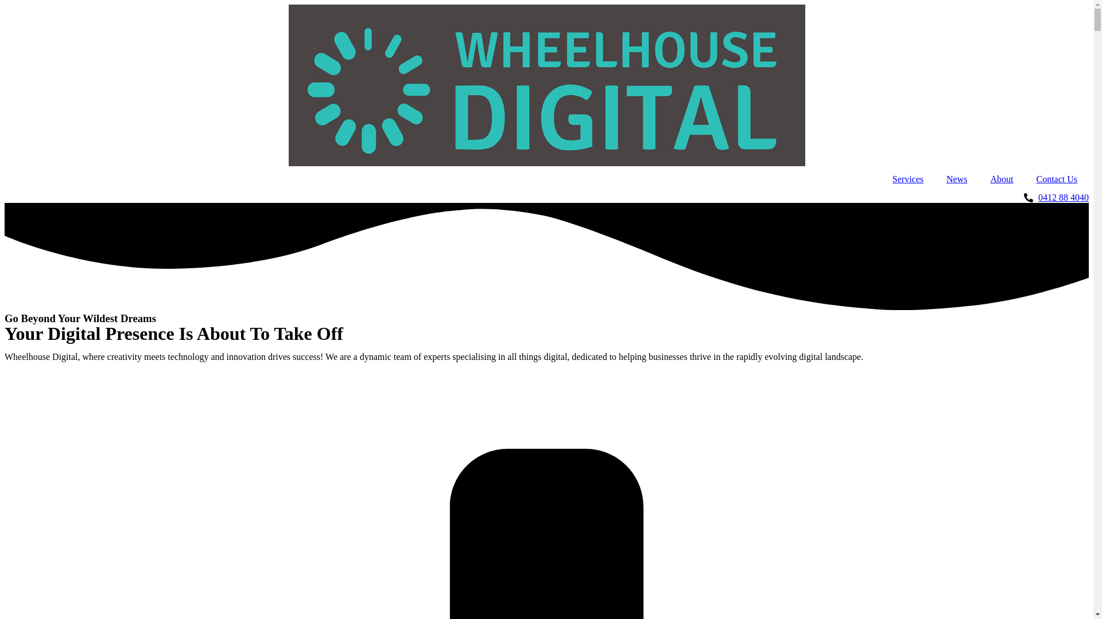  What do you see at coordinates (908, 179) in the screenshot?
I see `Services` at bounding box center [908, 179].